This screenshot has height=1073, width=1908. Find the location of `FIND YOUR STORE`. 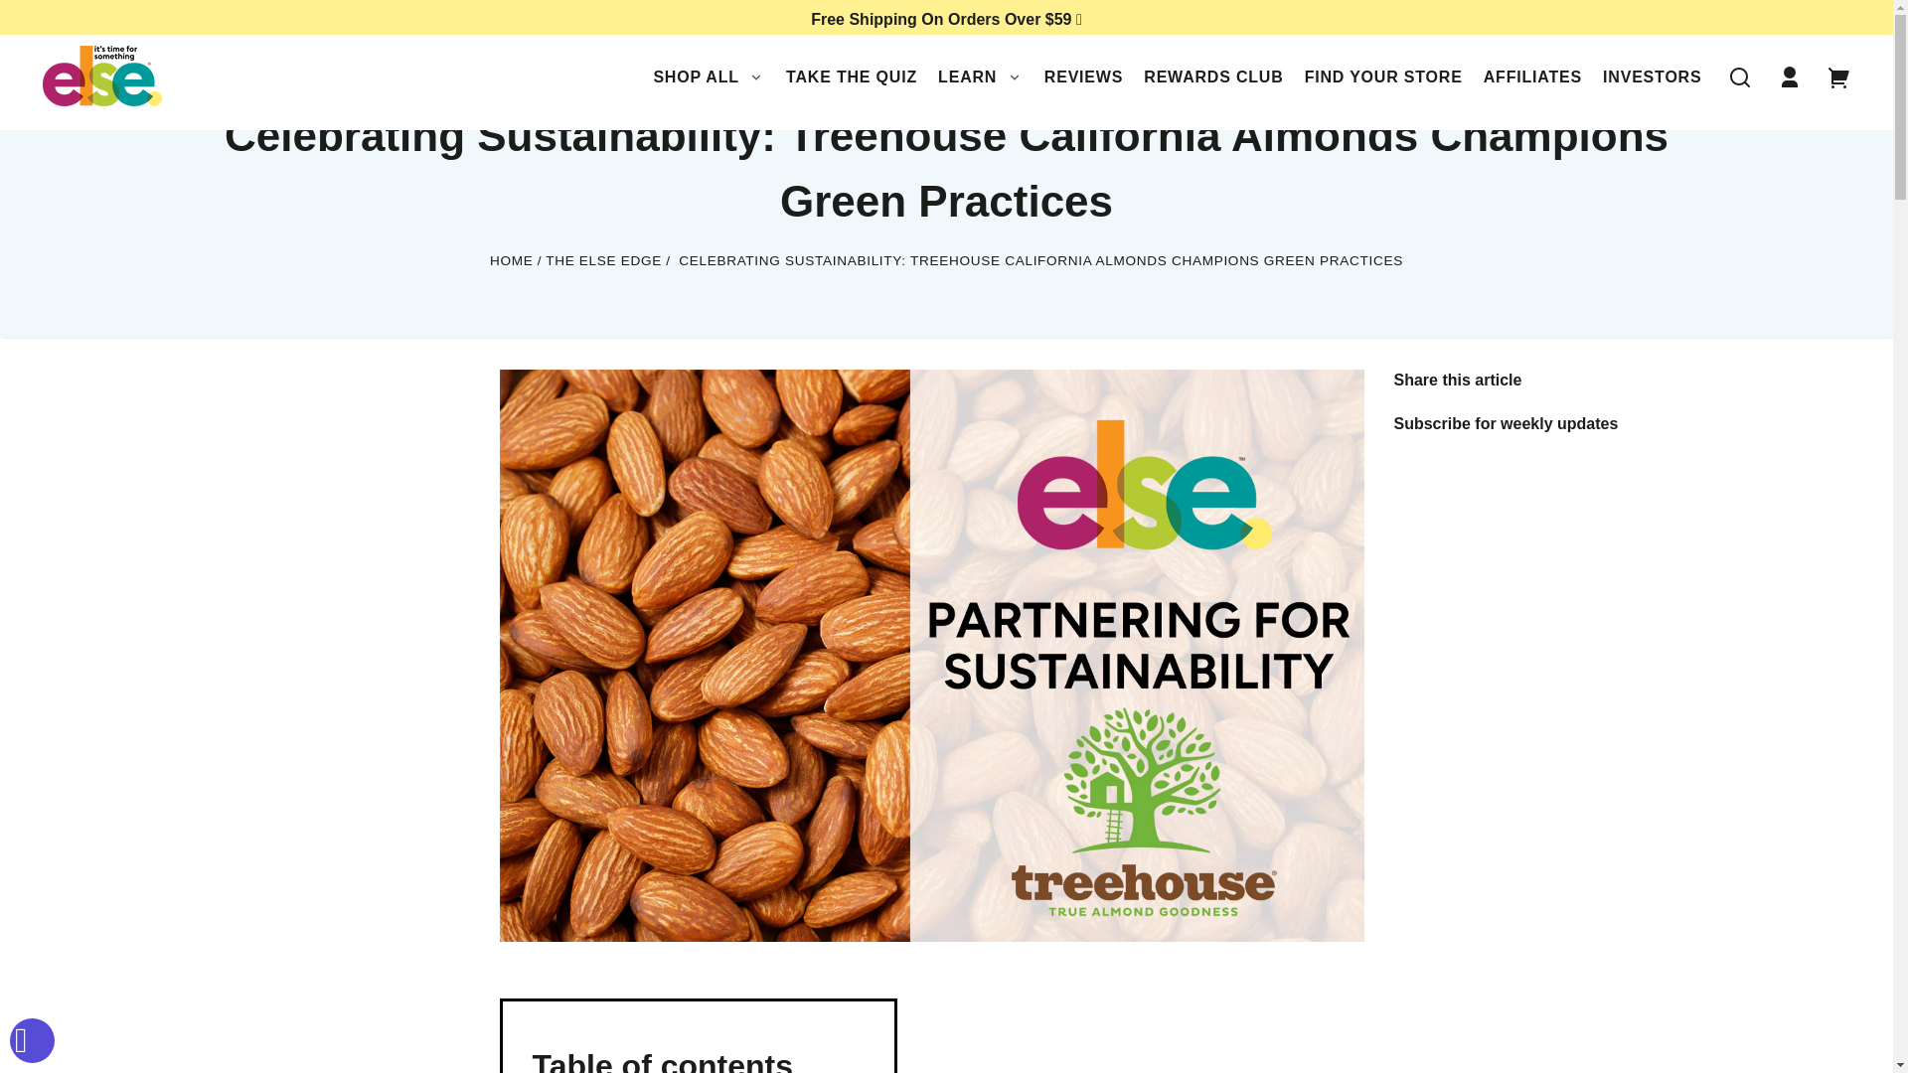

FIND YOUR STORE is located at coordinates (1383, 77).